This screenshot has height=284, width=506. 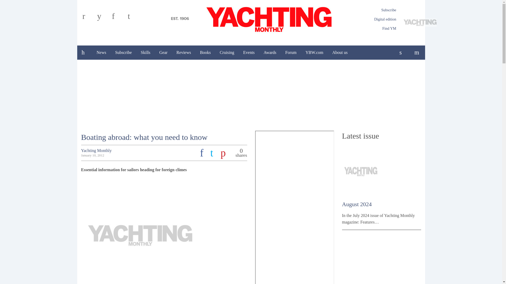 What do you see at coordinates (389, 10) in the screenshot?
I see `Subscribe` at bounding box center [389, 10].